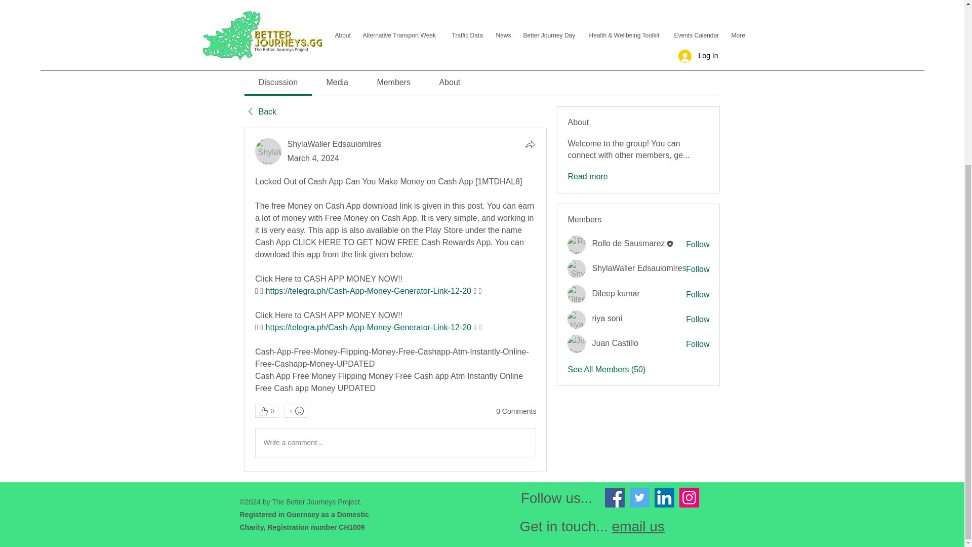  I want to click on Juan Castillo, so click(615, 342).